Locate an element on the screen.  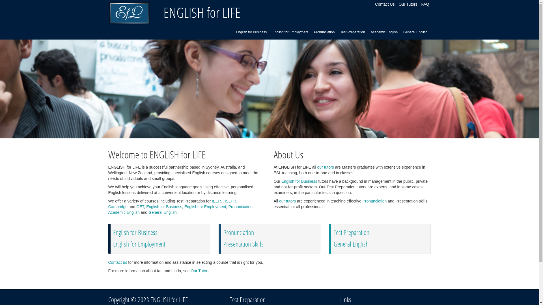
Academic English is located at coordinates (384, 32).